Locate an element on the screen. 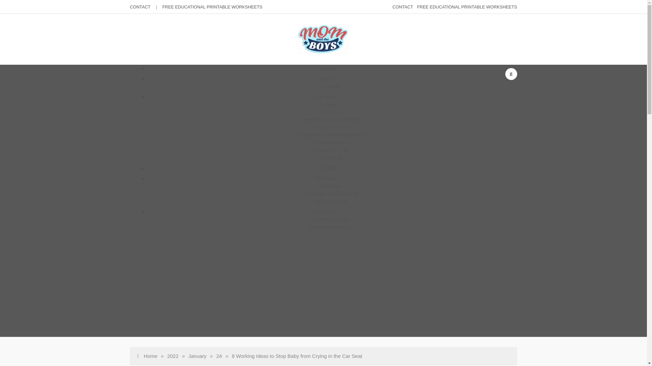  Home is located at coordinates (147, 356).